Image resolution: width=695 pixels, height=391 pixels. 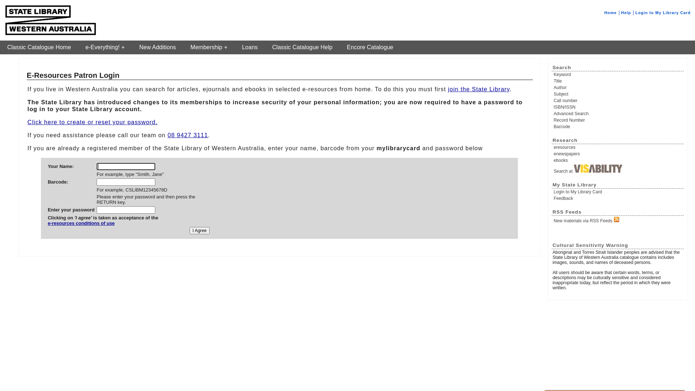 What do you see at coordinates (39, 47) in the screenshot?
I see `Classic Catalogue Home` at bounding box center [39, 47].